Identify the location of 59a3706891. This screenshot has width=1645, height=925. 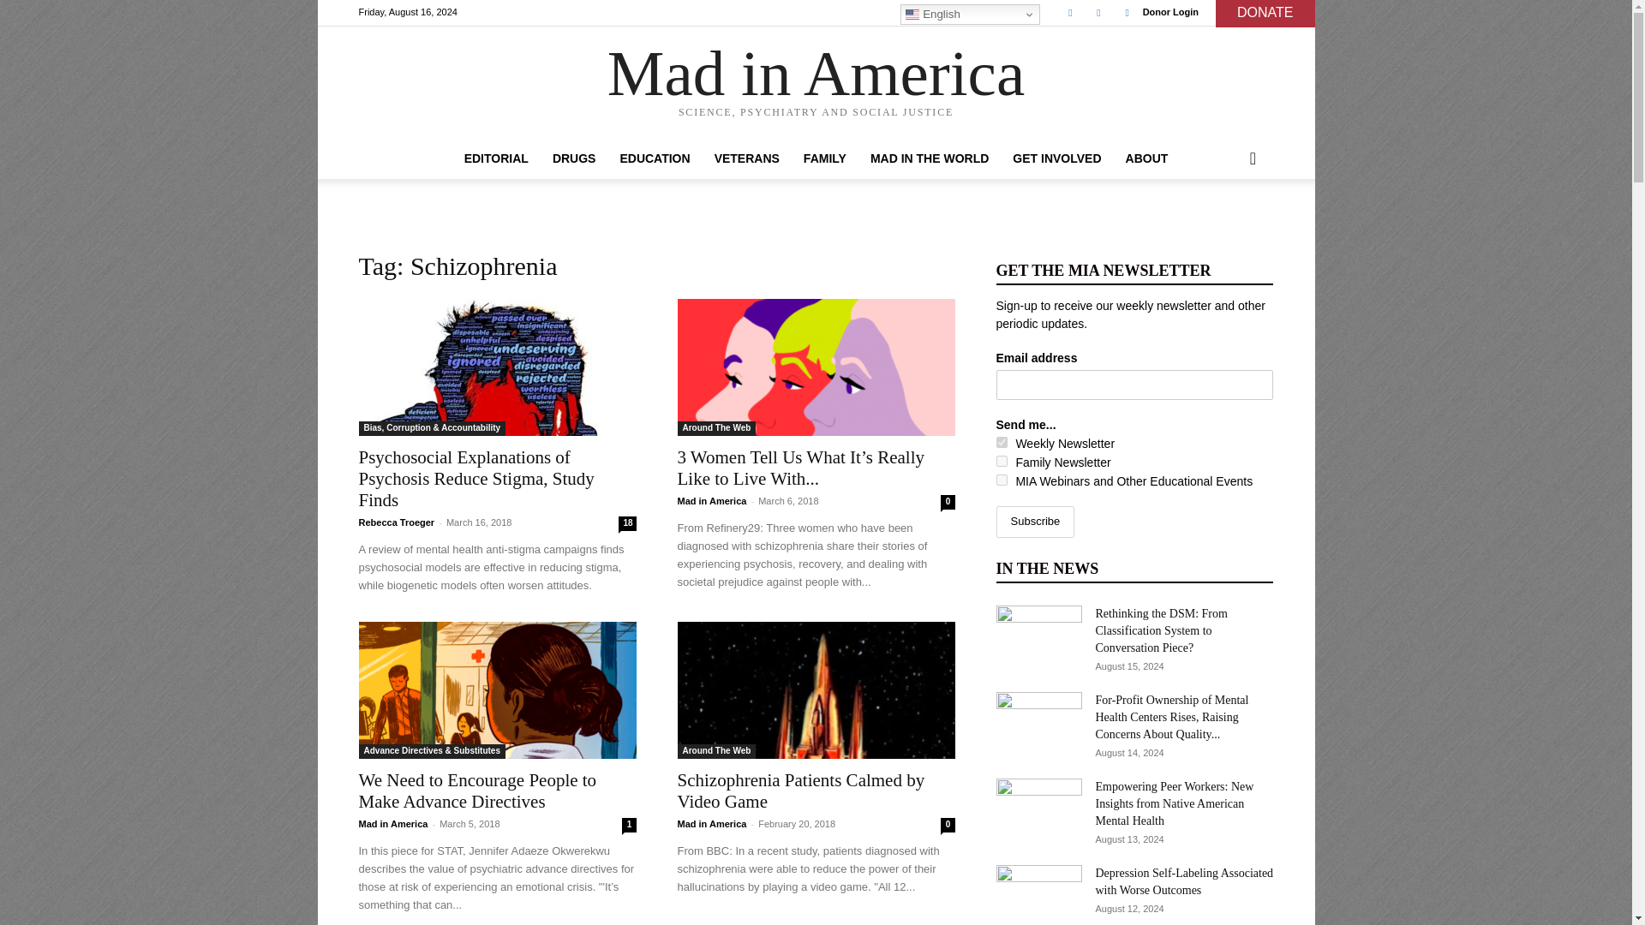
(1001, 480).